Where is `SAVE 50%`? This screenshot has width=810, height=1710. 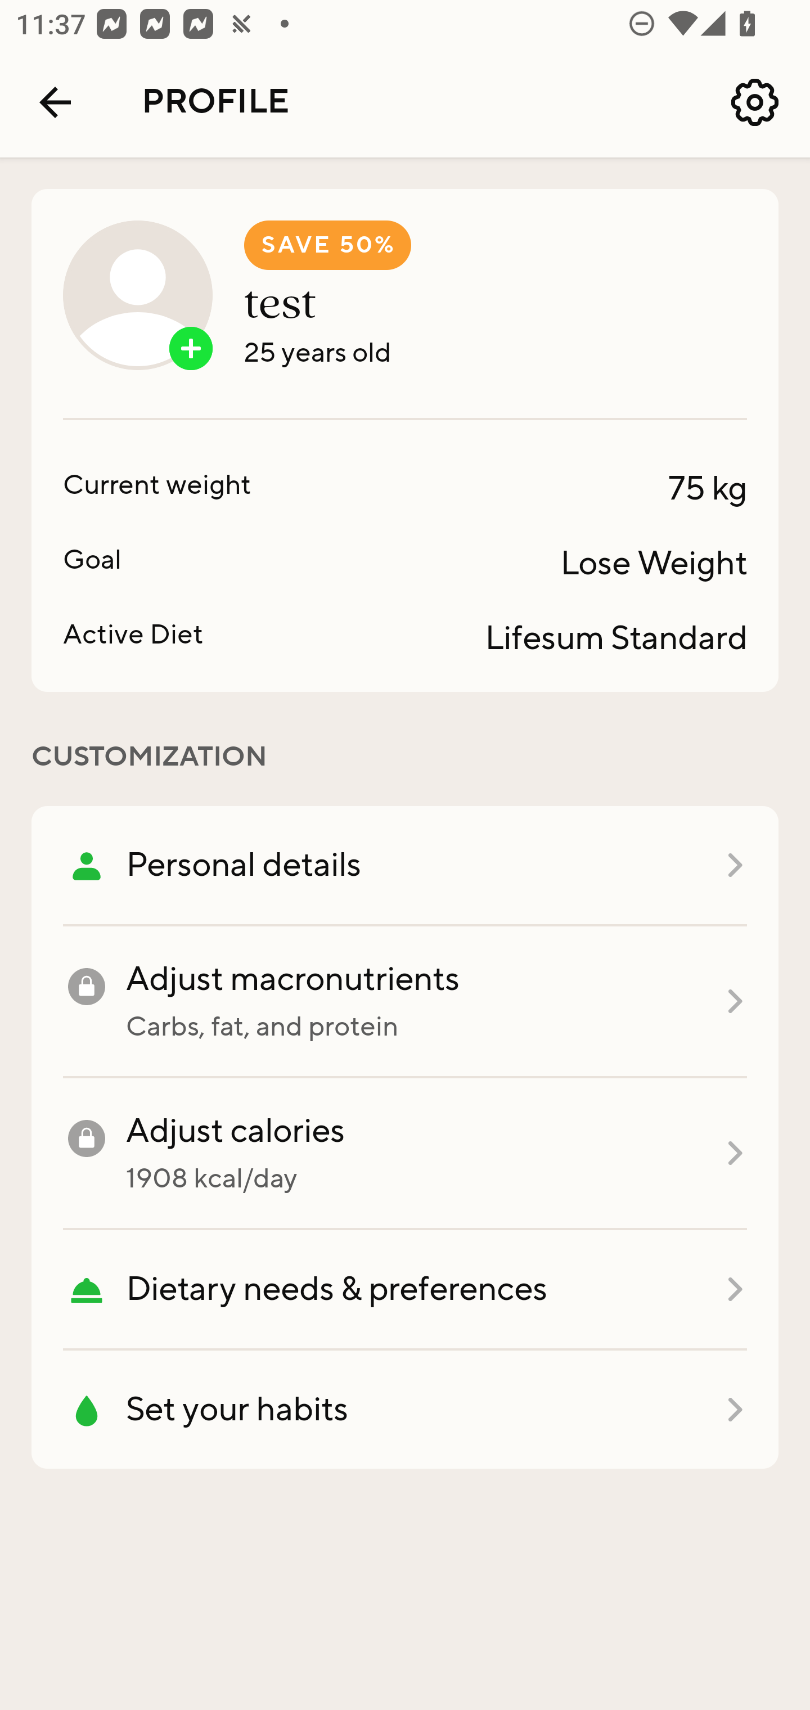
SAVE 50% is located at coordinates (327, 245).